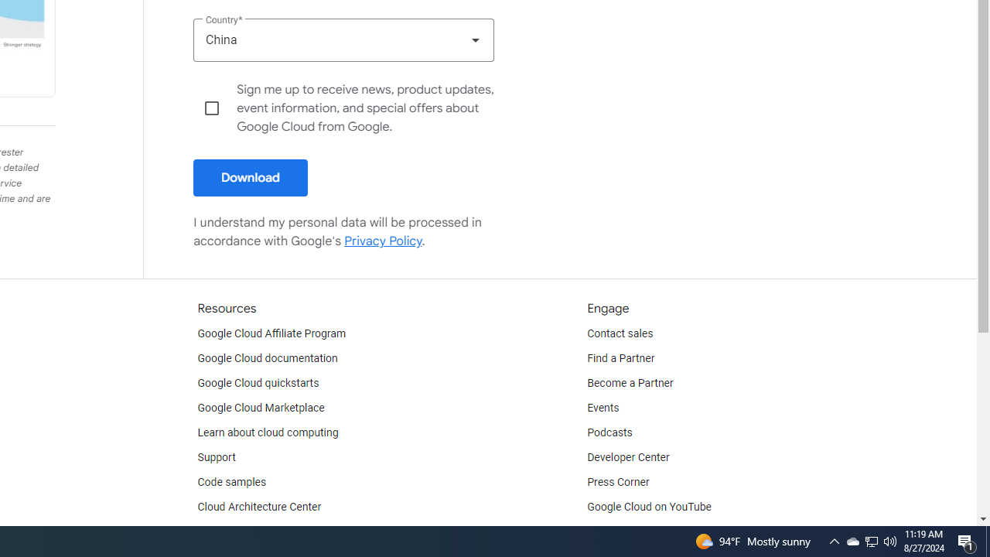 Image resolution: width=990 pixels, height=557 pixels. Describe the element at coordinates (217, 532) in the screenshot. I see `Training` at that location.